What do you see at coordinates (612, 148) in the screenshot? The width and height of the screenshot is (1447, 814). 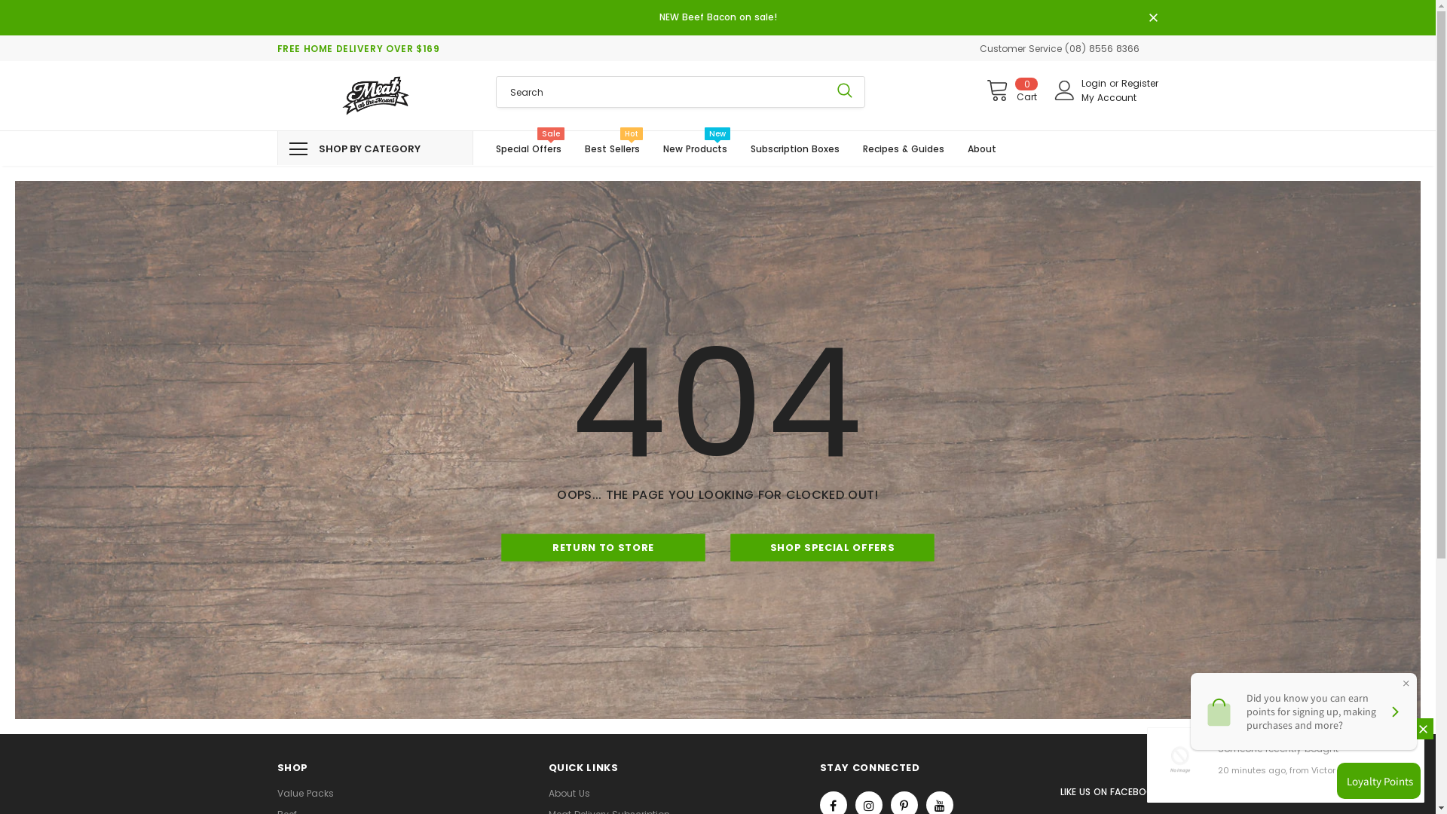 I see `Best Sellers
Hot` at bounding box center [612, 148].